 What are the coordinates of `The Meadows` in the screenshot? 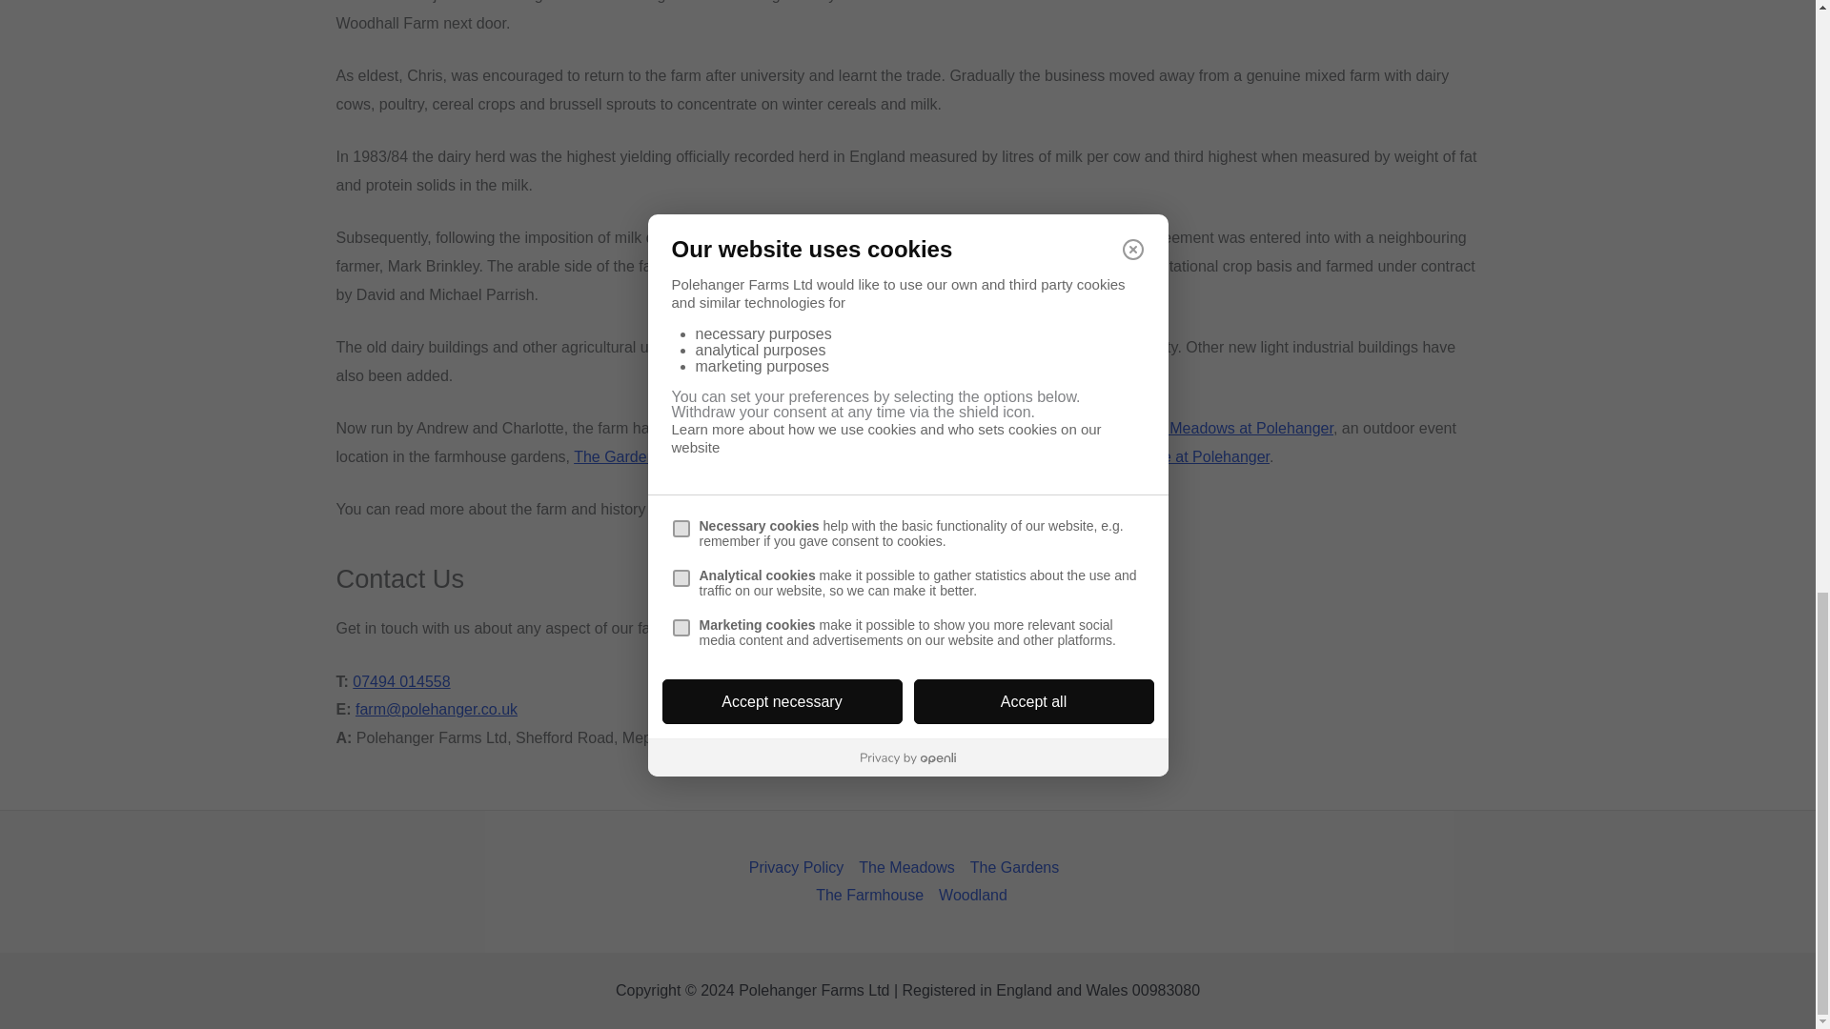 It's located at (905, 867).